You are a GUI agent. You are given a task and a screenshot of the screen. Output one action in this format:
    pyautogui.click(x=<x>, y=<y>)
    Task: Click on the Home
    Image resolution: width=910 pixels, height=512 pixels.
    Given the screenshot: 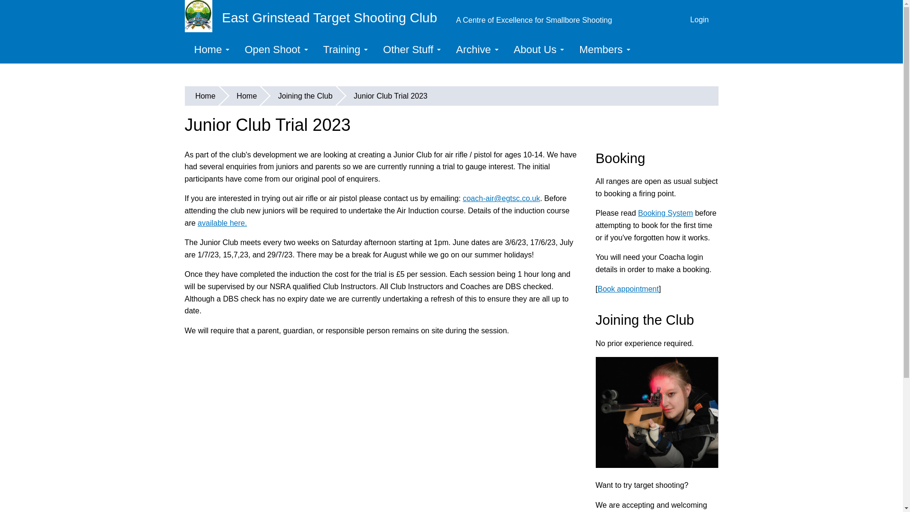 What is the action you would take?
    pyautogui.click(x=316, y=16)
    